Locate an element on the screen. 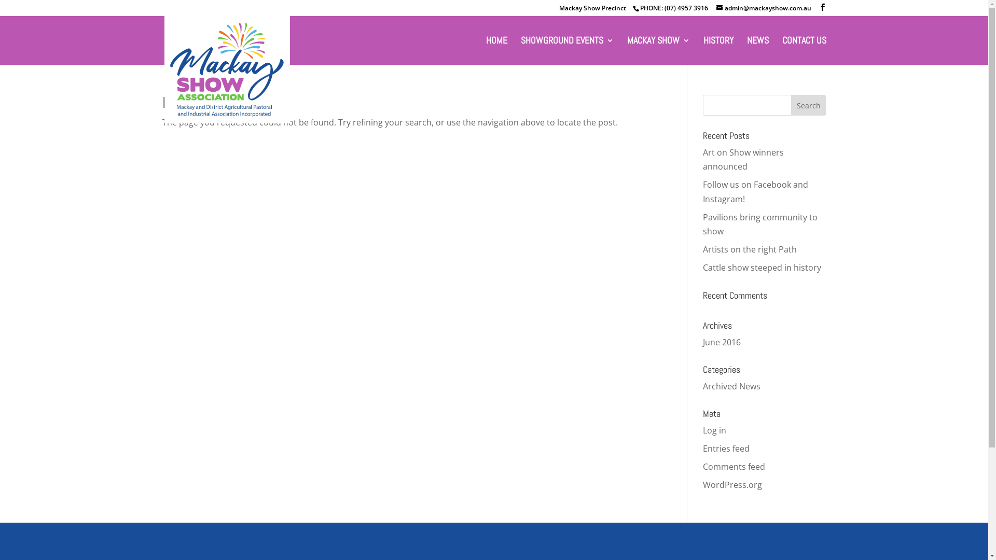  June 2016 is located at coordinates (722, 342).